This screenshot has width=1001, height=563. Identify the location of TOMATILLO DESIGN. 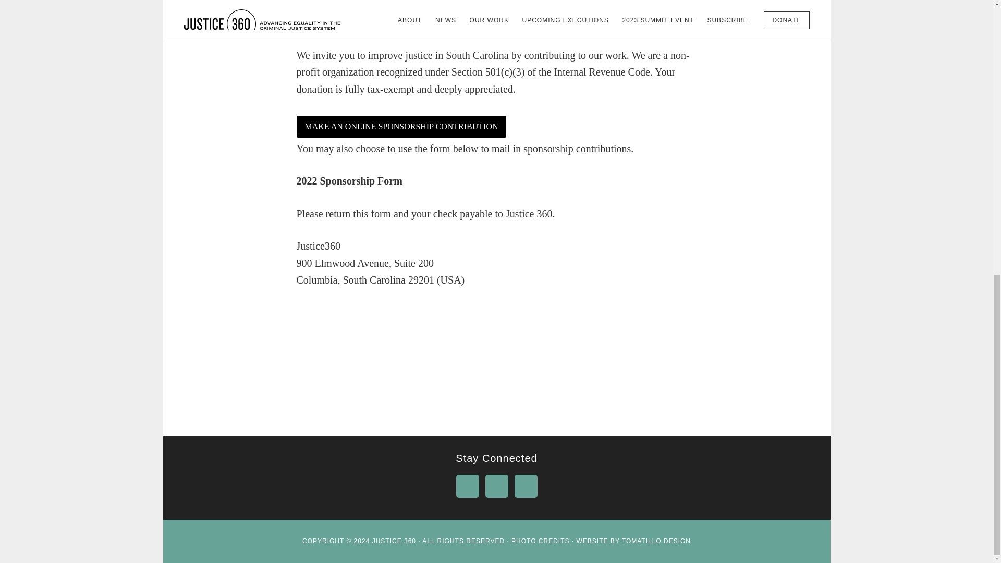
(656, 541).